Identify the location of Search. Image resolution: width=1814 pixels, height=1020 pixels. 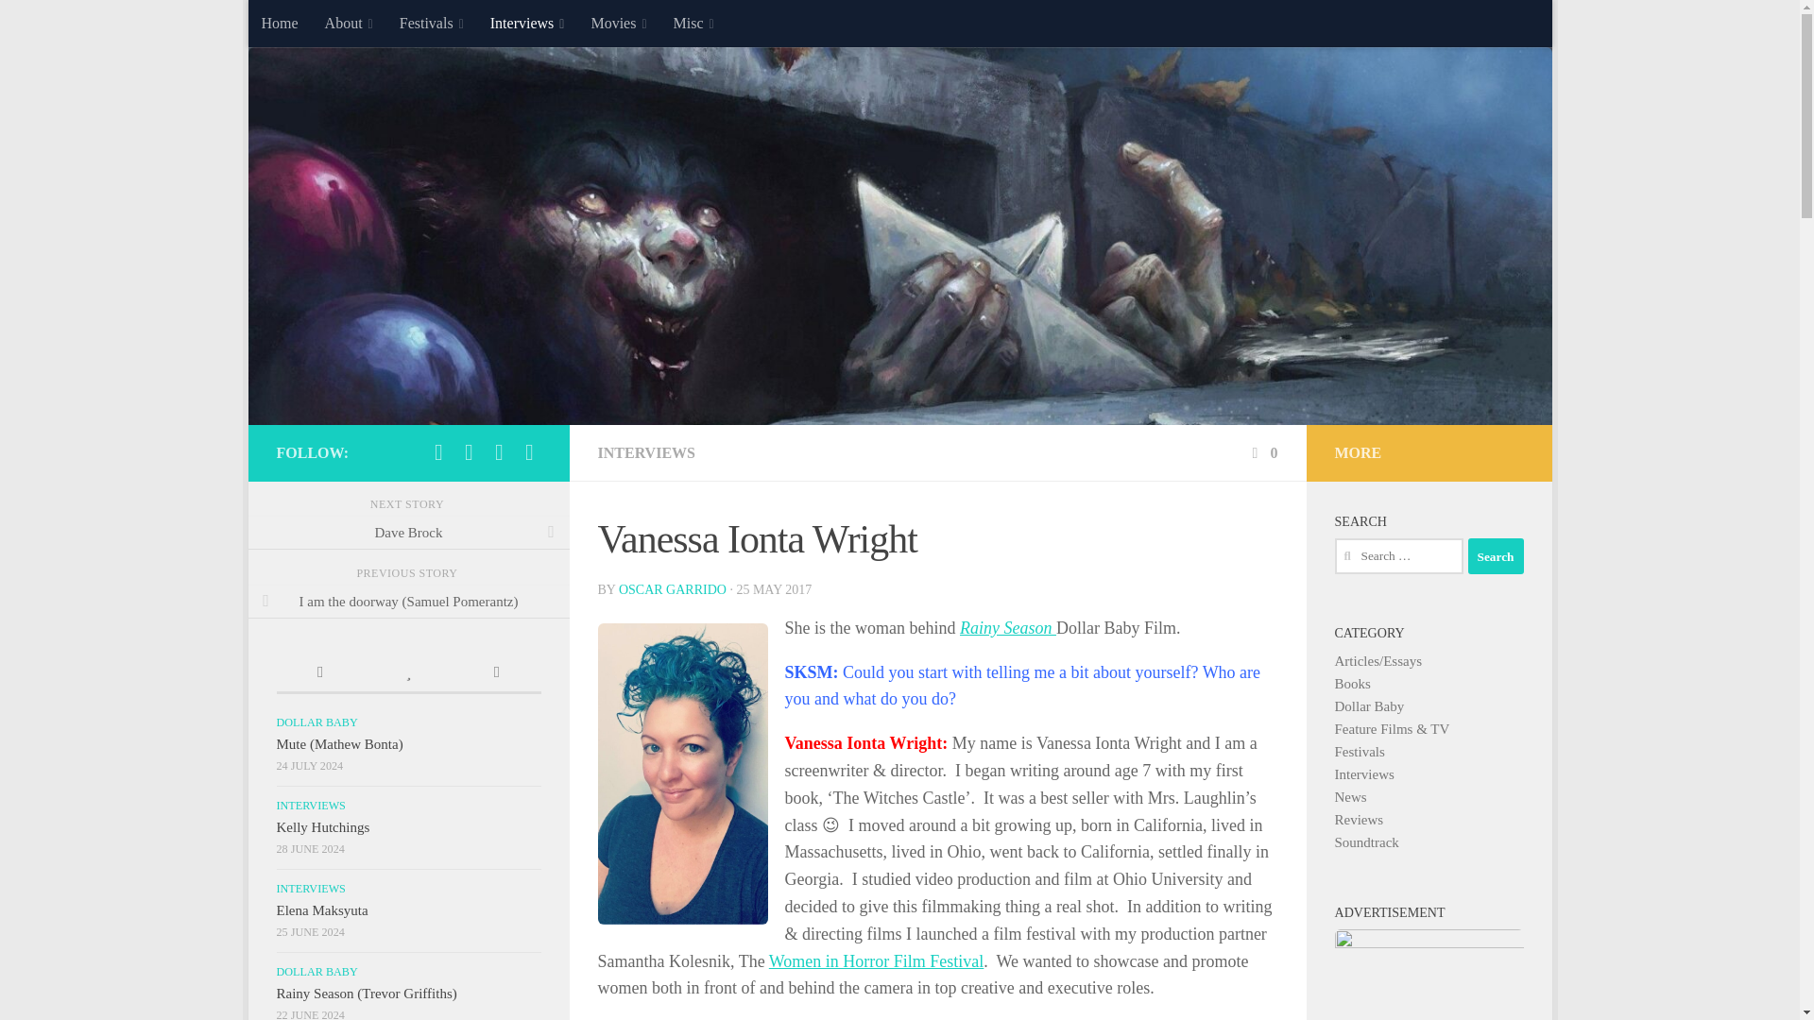
(1495, 556).